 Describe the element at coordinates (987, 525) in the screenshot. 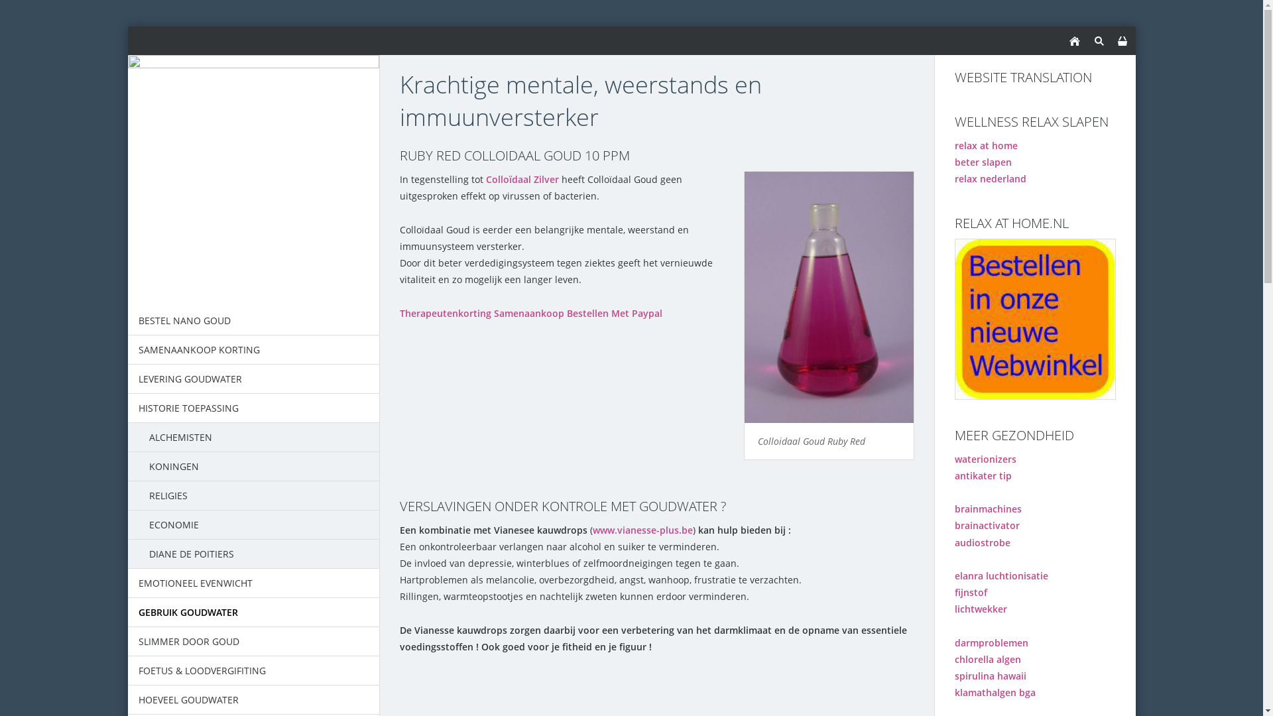

I see `brainactivator` at that location.